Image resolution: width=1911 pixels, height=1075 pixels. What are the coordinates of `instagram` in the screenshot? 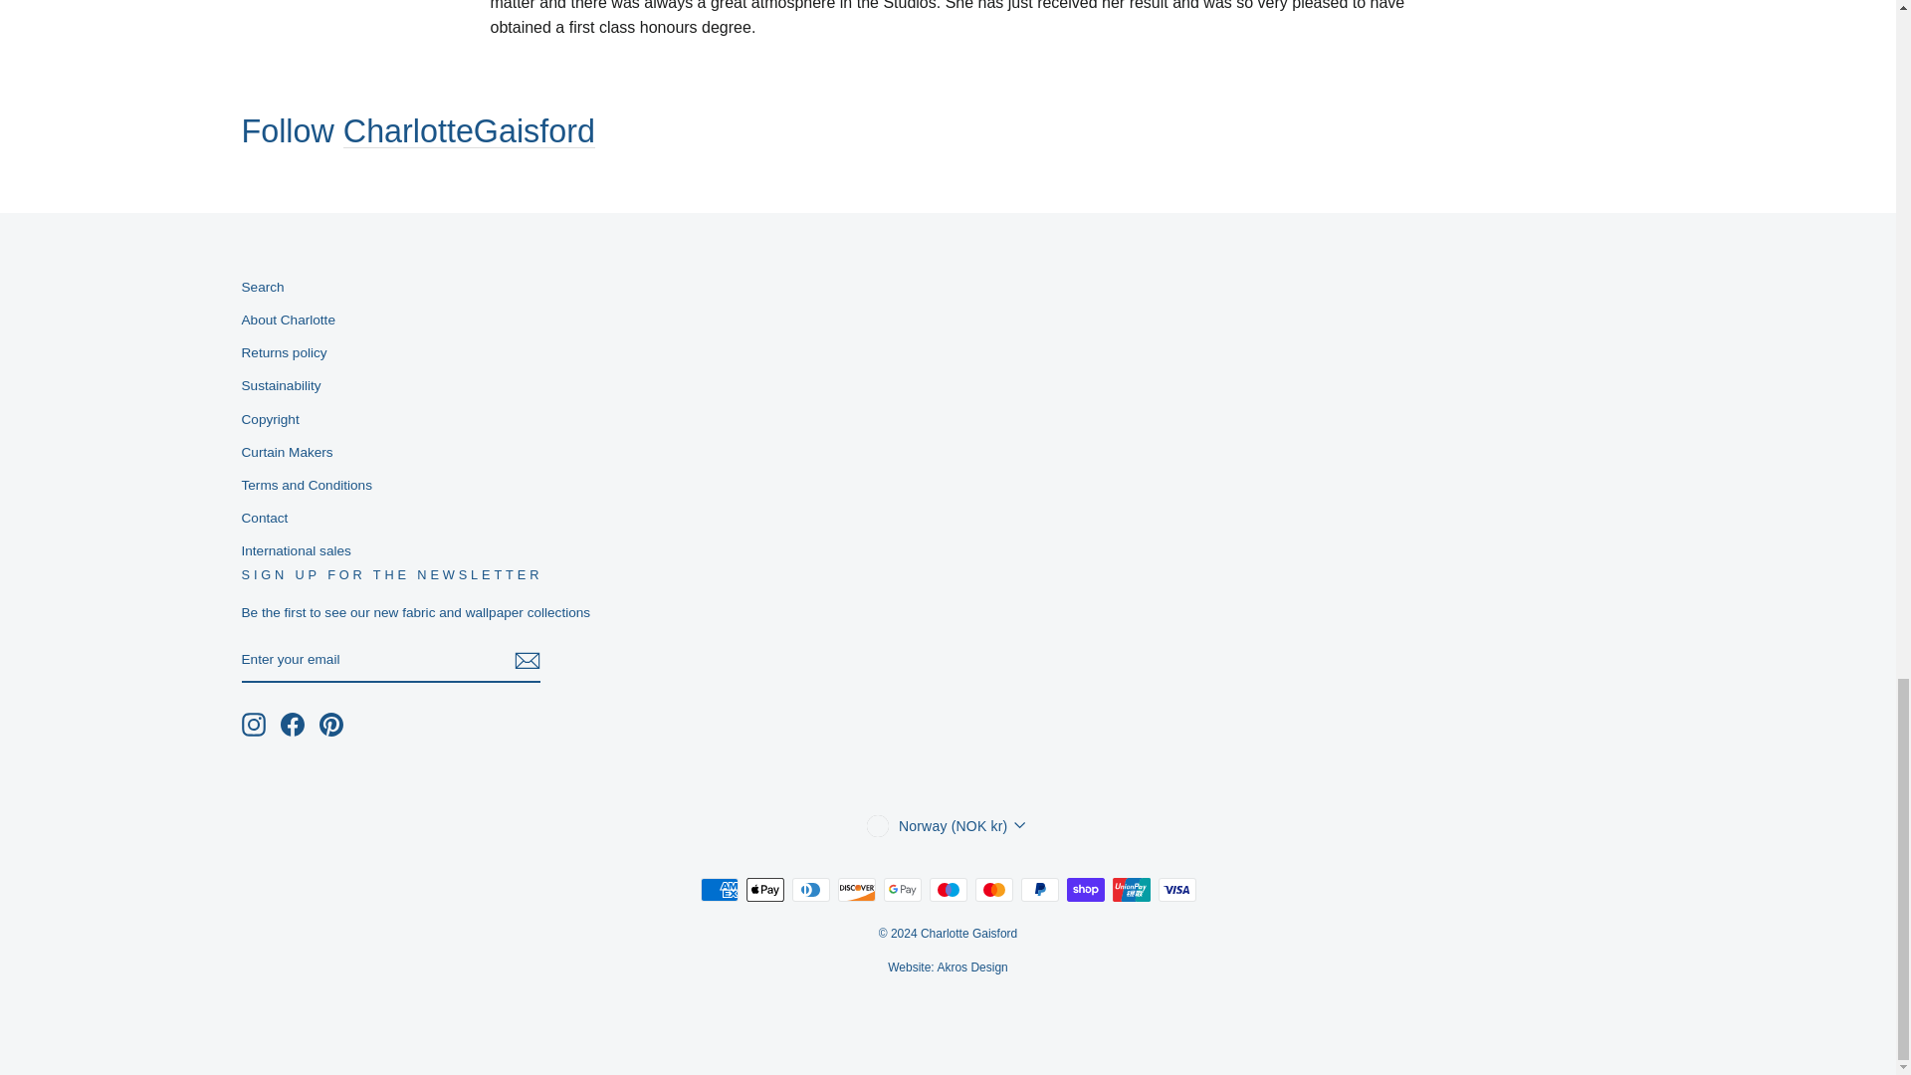 It's located at (253, 725).